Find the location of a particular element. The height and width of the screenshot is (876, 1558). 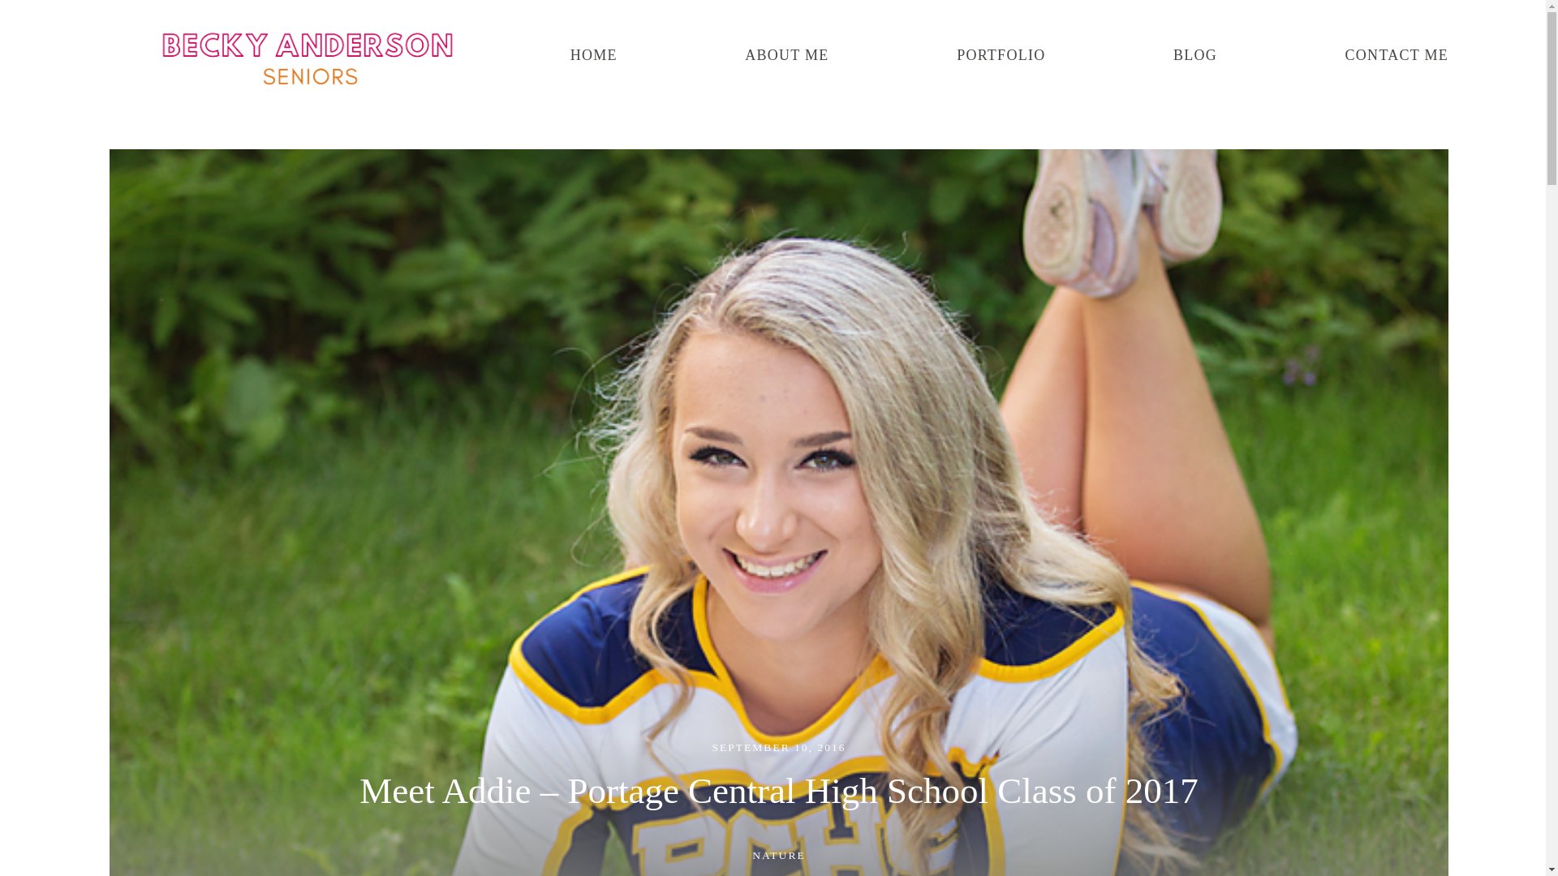

NATURE is located at coordinates (779, 856).